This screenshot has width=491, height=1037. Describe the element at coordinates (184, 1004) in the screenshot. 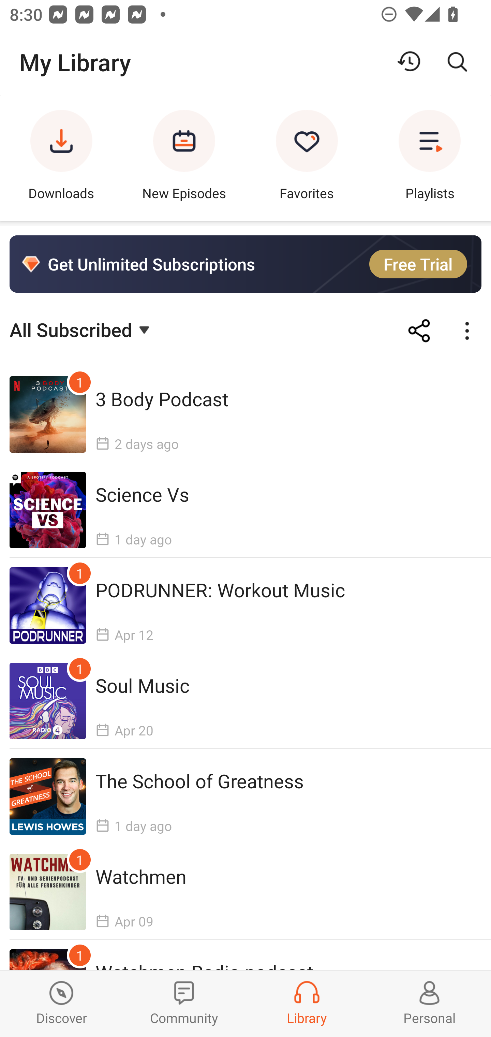

I see `Community` at that location.